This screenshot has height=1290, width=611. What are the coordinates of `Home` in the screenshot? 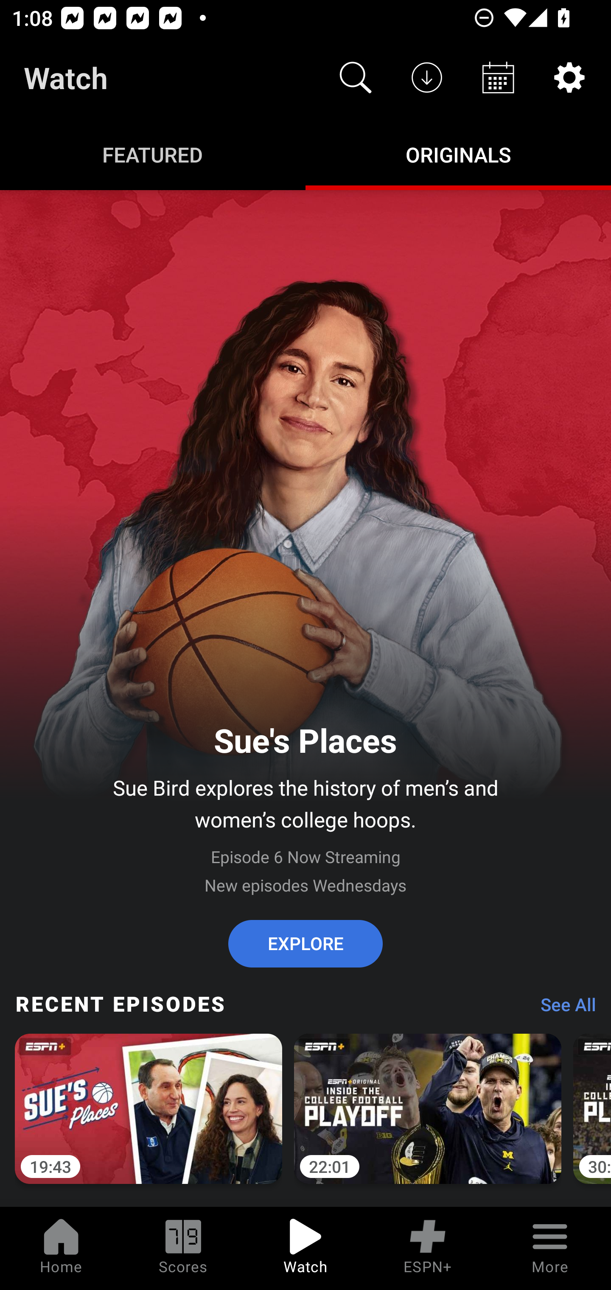 It's located at (61, 1248).